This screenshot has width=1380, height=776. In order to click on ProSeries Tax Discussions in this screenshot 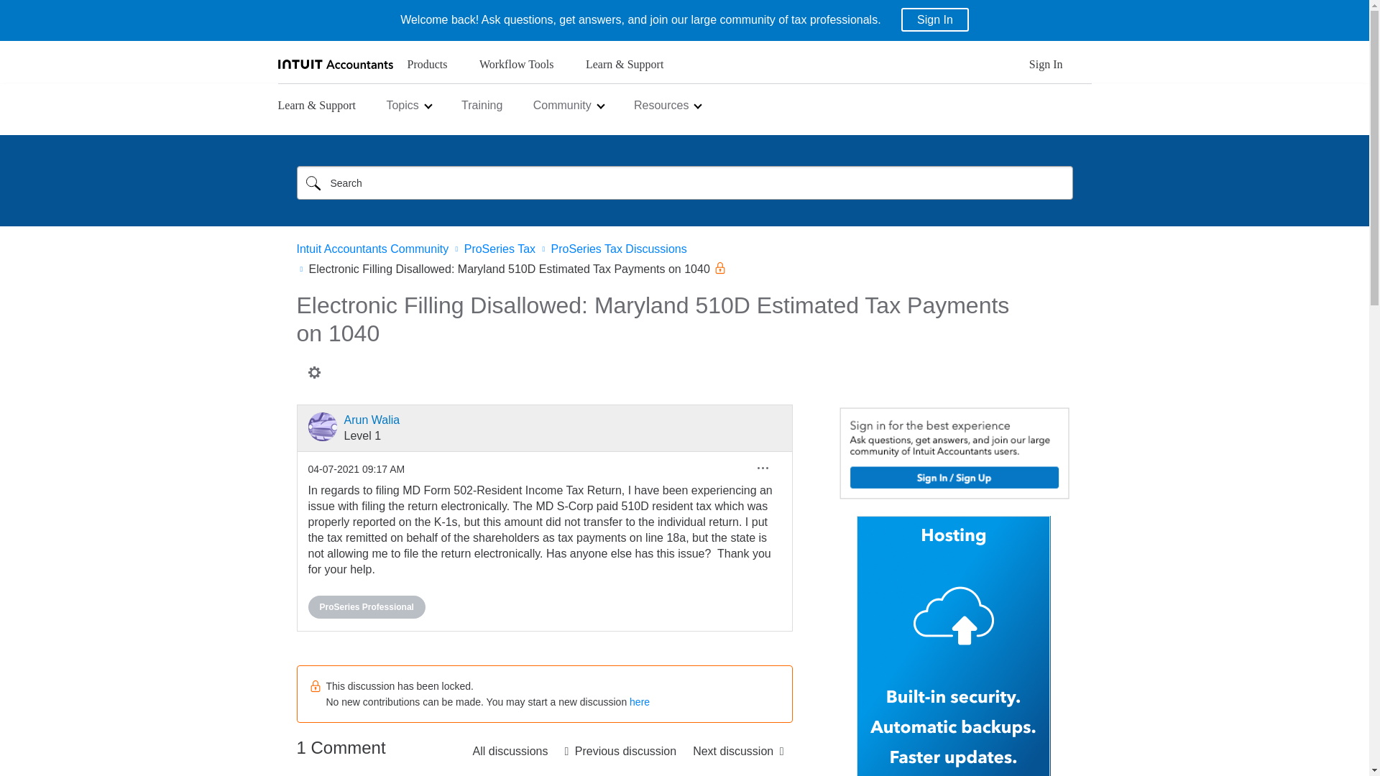, I will do `click(510, 751)`.